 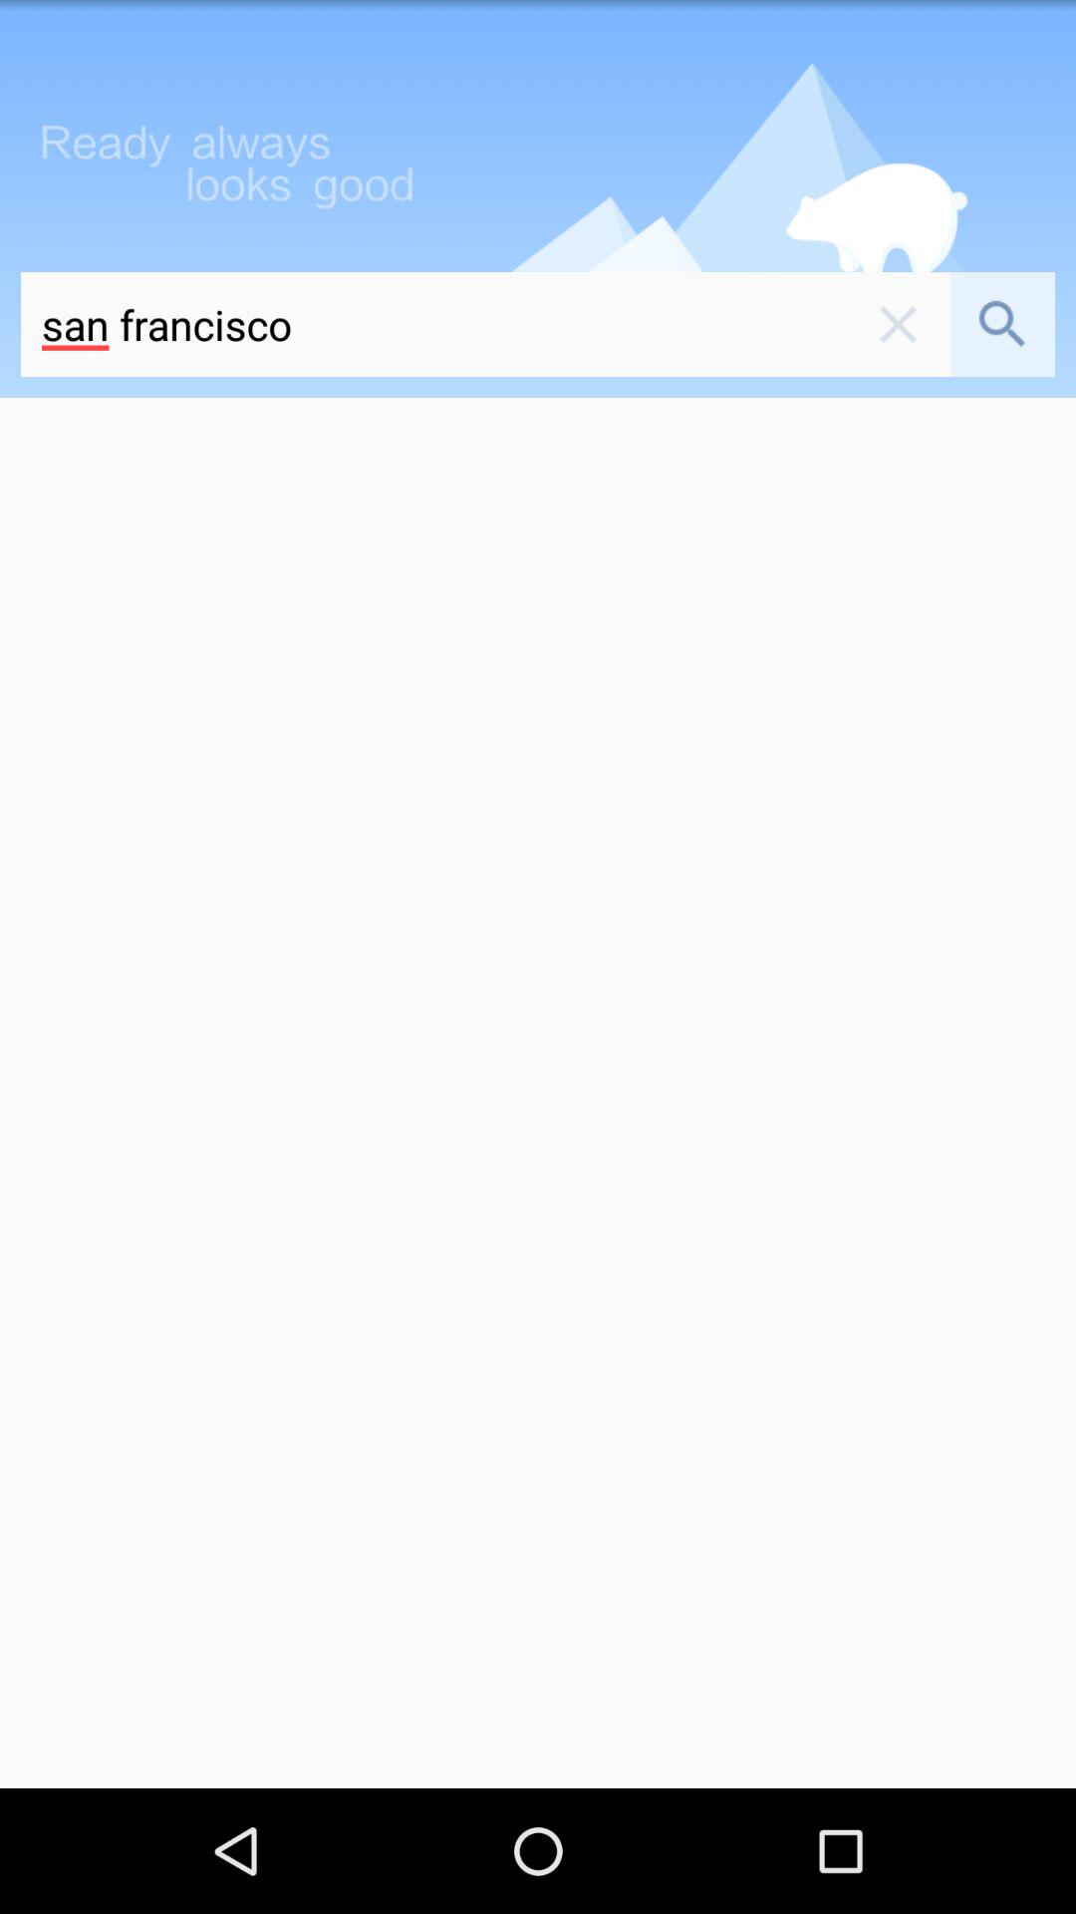 What do you see at coordinates (538, 1093) in the screenshot?
I see `turn on the icon below san francisco` at bounding box center [538, 1093].